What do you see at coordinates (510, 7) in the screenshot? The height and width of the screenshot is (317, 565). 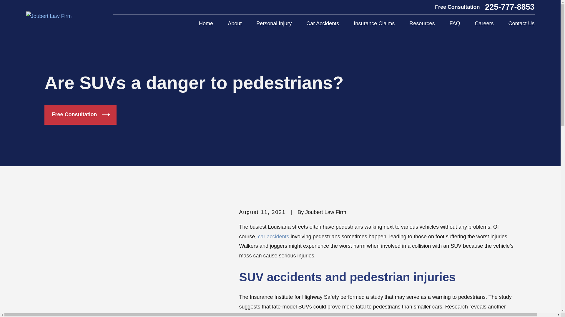 I see `225-777-8853` at bounding box center [510, 7].